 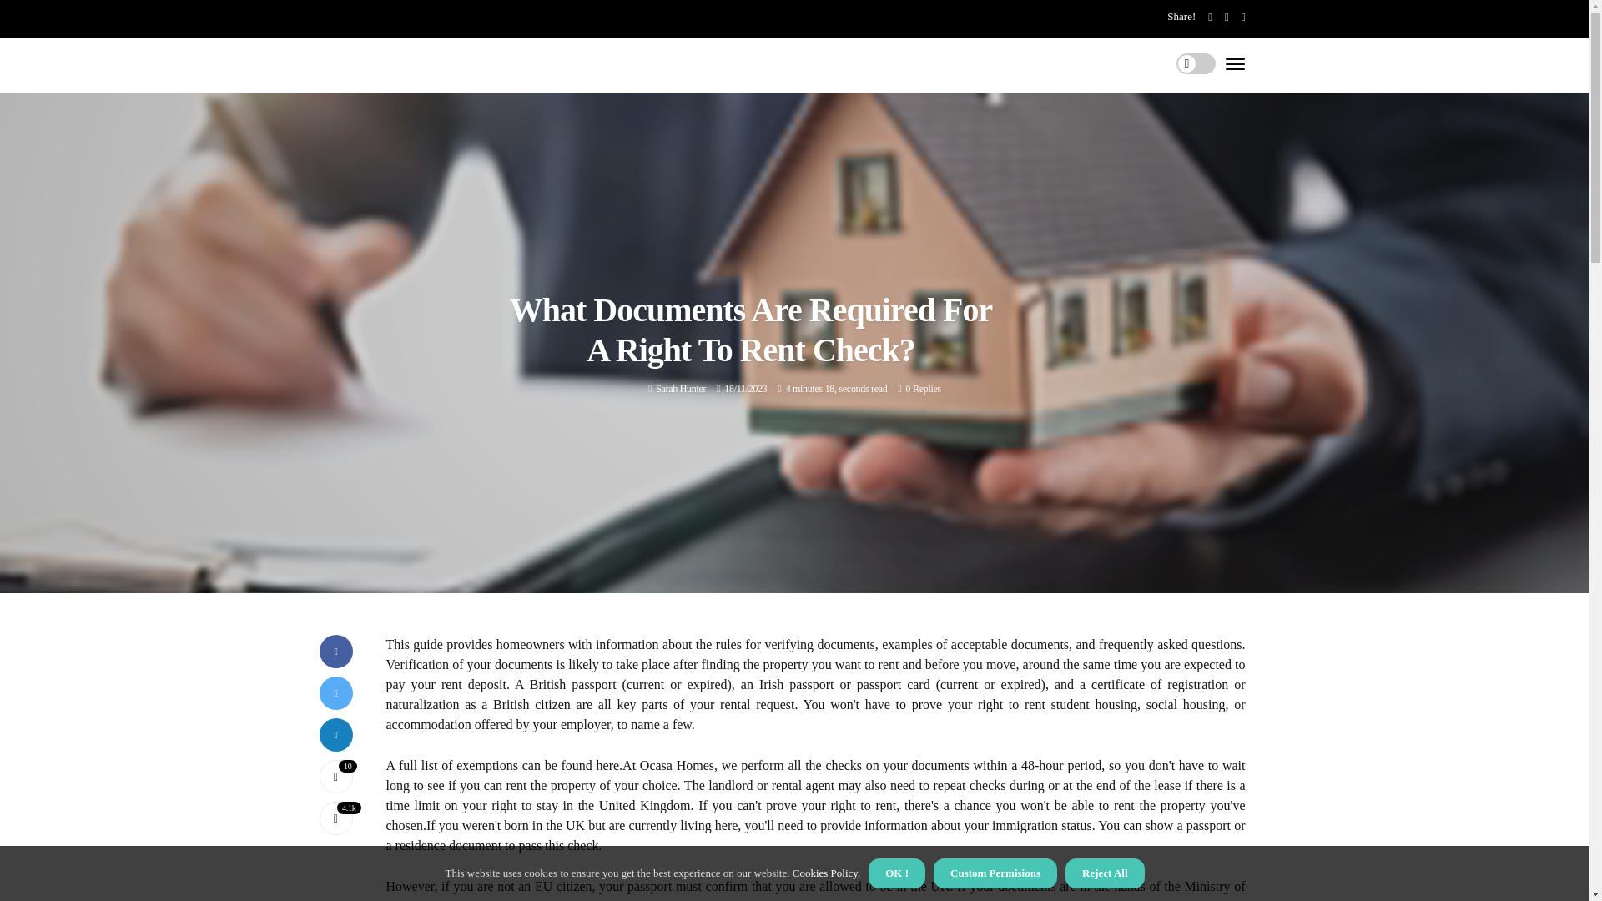 I want to click on Sarah Hunter, so click(x=681, y=389).